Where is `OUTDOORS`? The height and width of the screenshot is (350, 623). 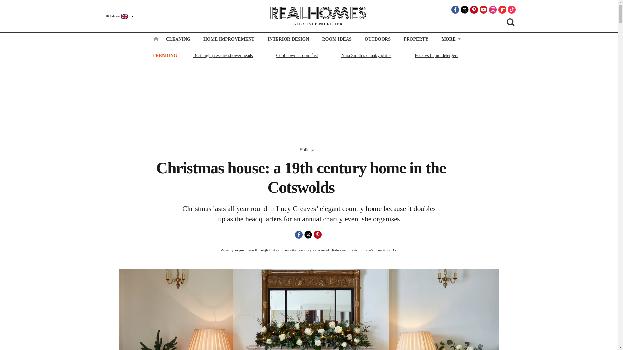 OUTDOORS is located at coordinates (377, 39).